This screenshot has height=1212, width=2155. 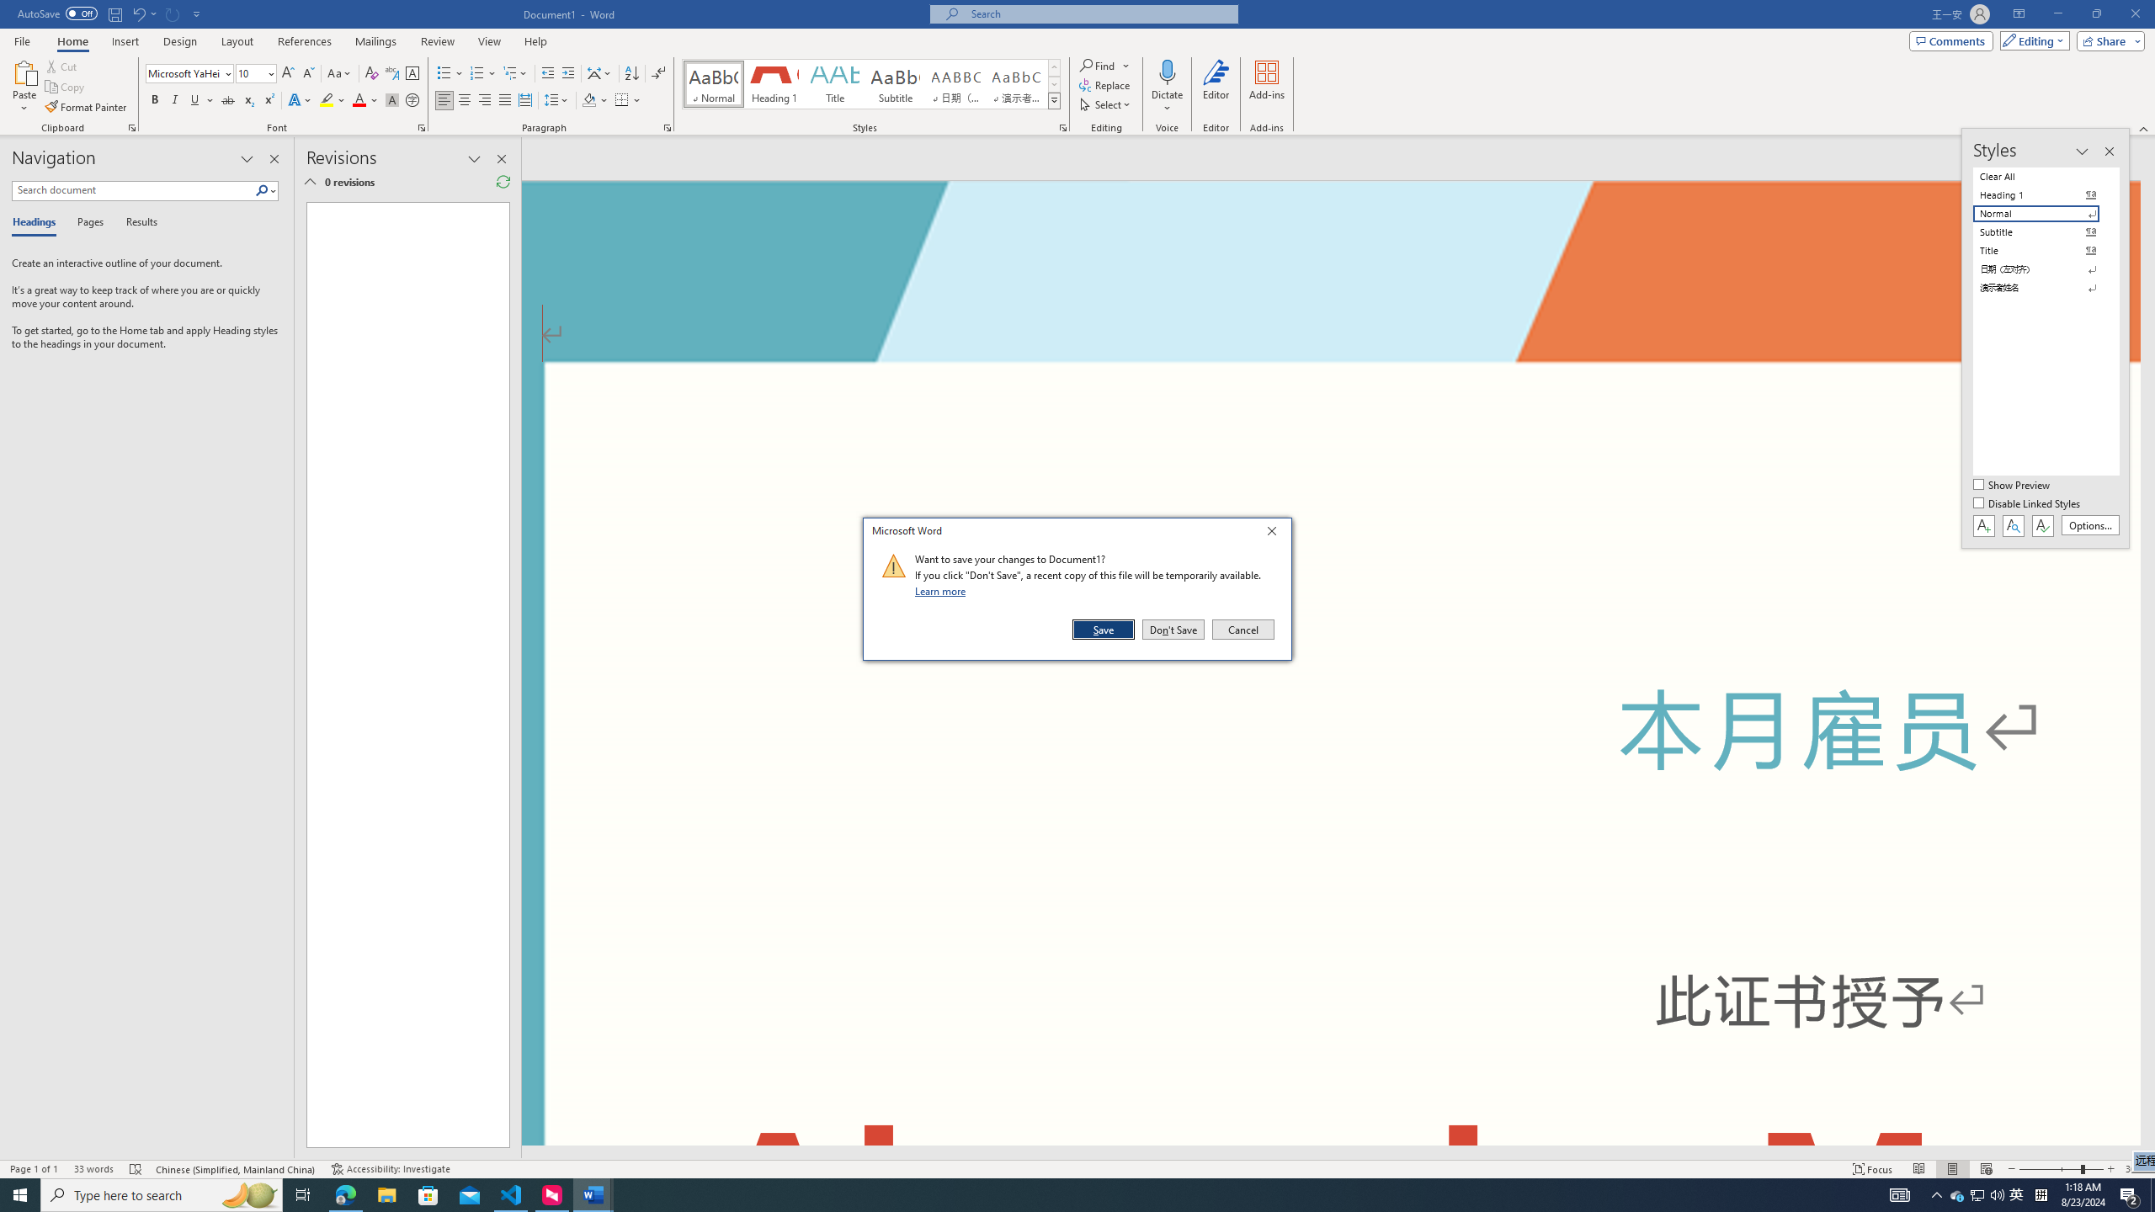 I want to click on Zoom Out, so click(x=2050, y=1169).